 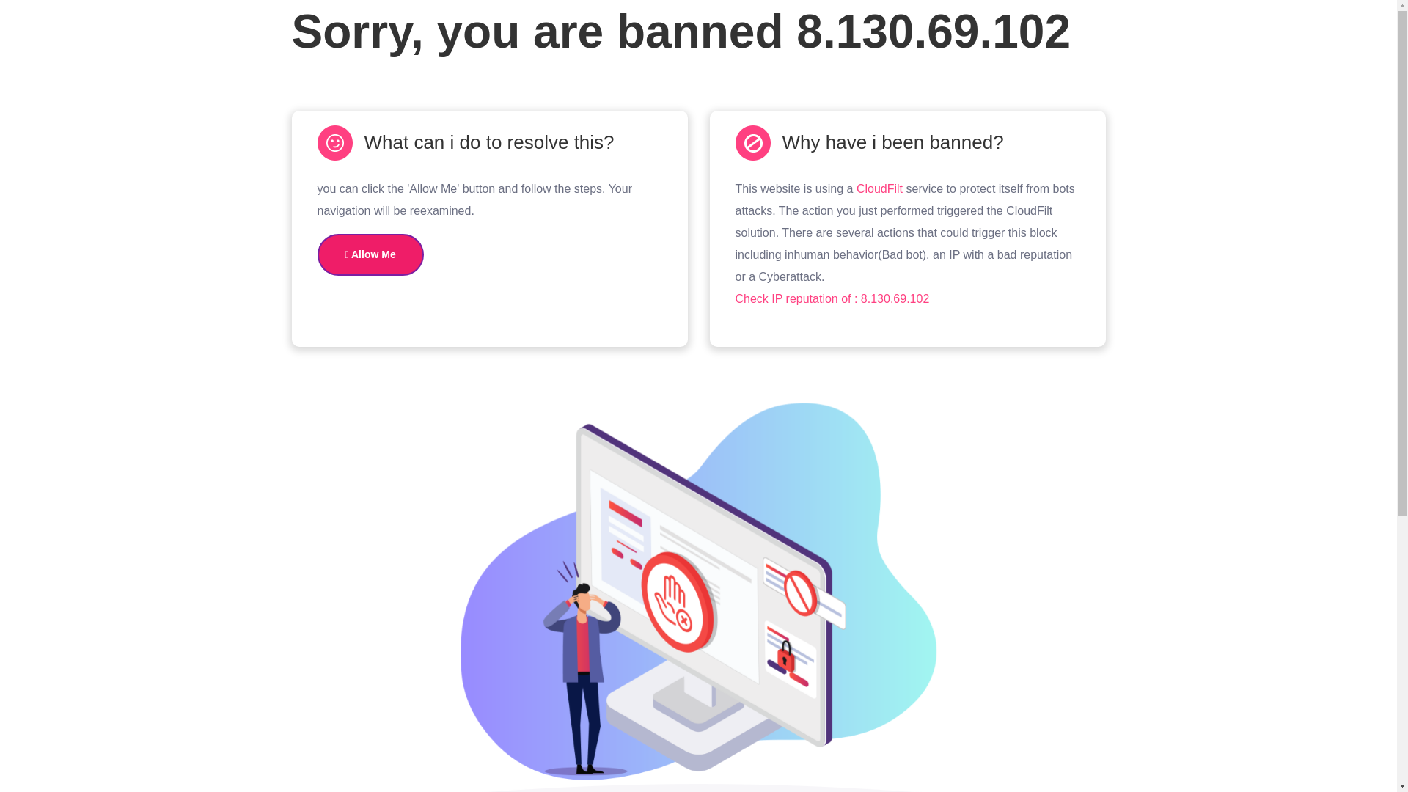 What do you see at coordinates (832, 298) in the screenshot?
I see `Check IP reputation of : 8.130.69.102` at bounding box center [832, 298].